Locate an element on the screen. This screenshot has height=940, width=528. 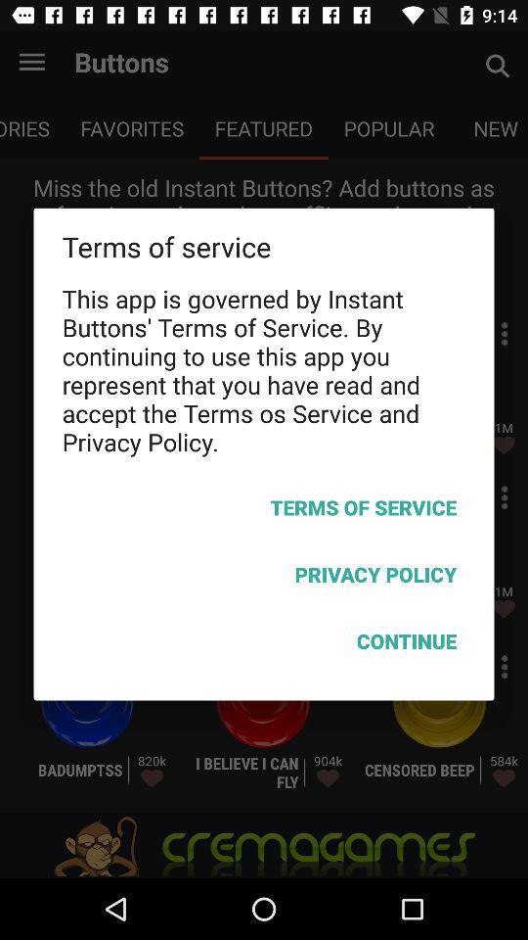
launch continue at the bottom is located at coordinates (264, 644).